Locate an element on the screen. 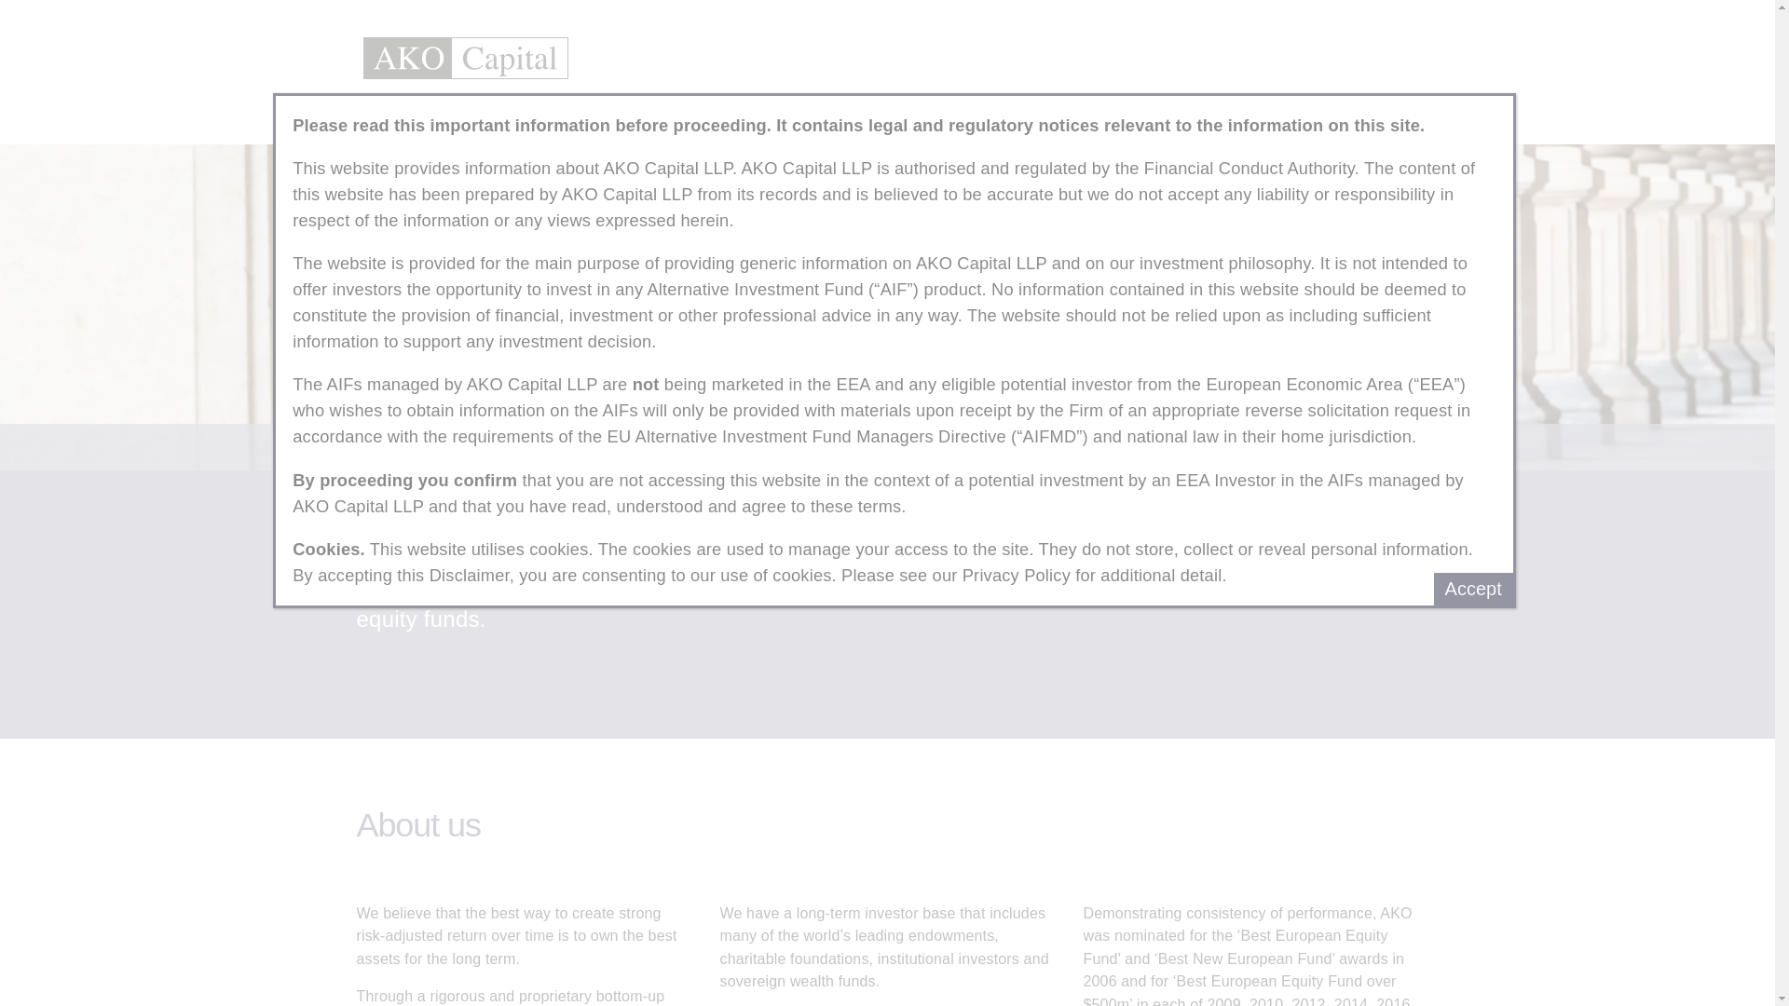  People is located at coordinates (665, 112).